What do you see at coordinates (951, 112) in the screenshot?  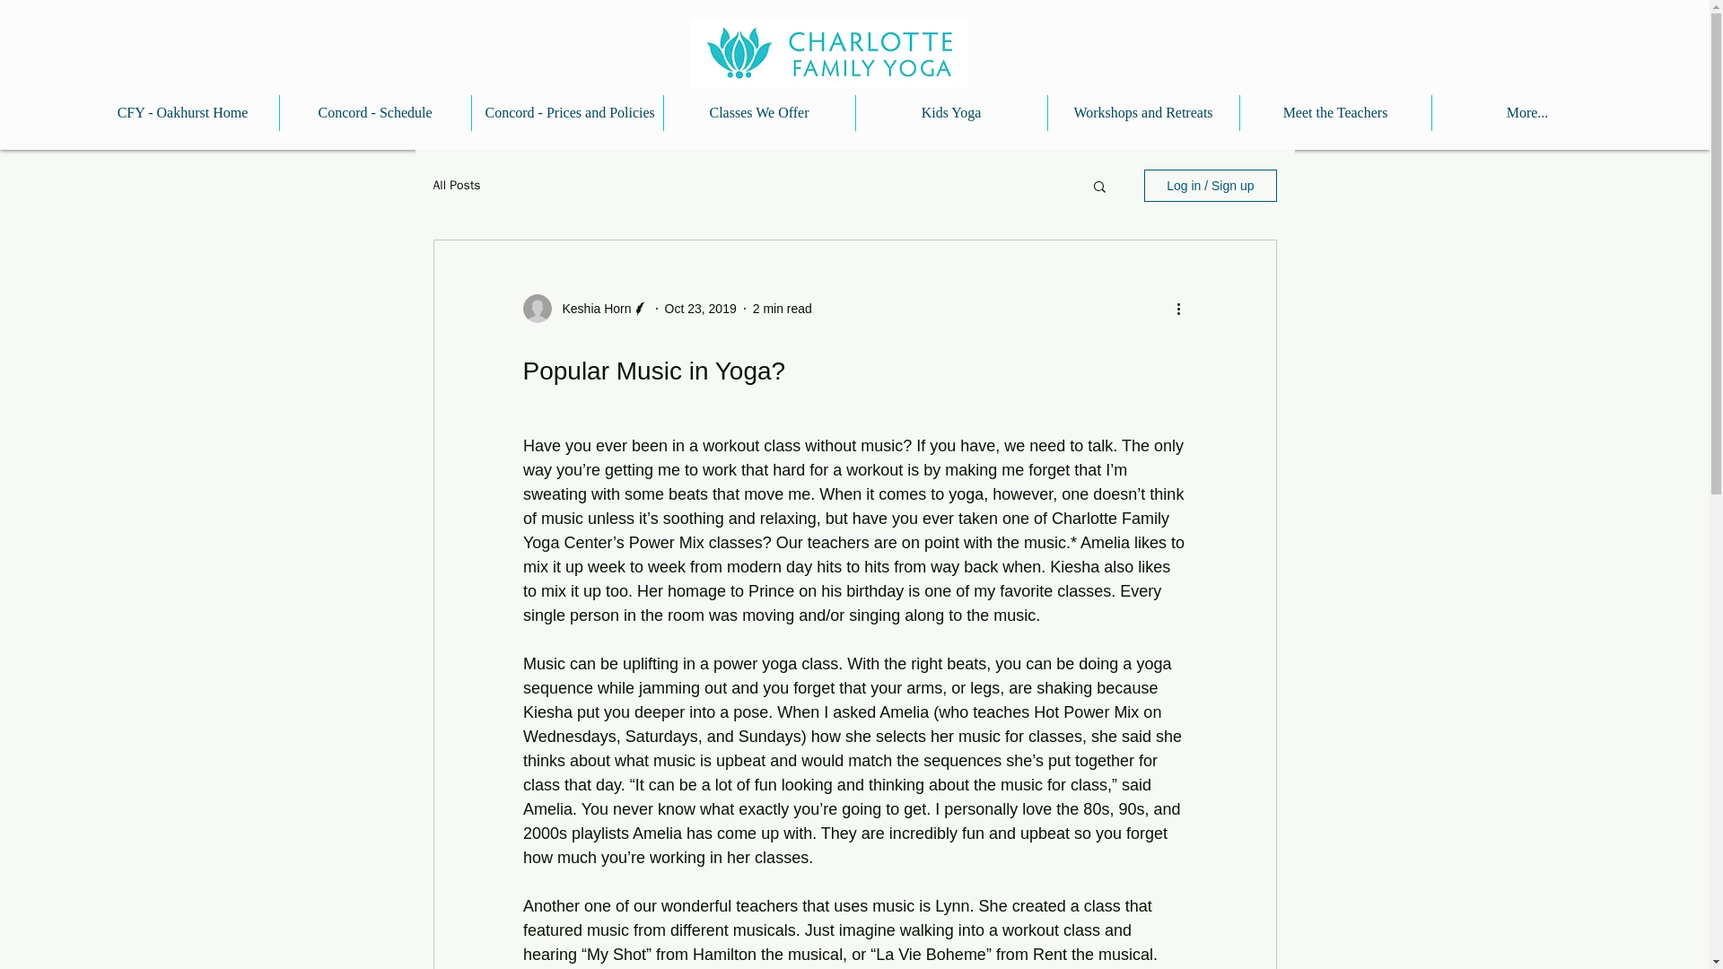 I see `Kids Yoga` at bounding box center [951, 112].